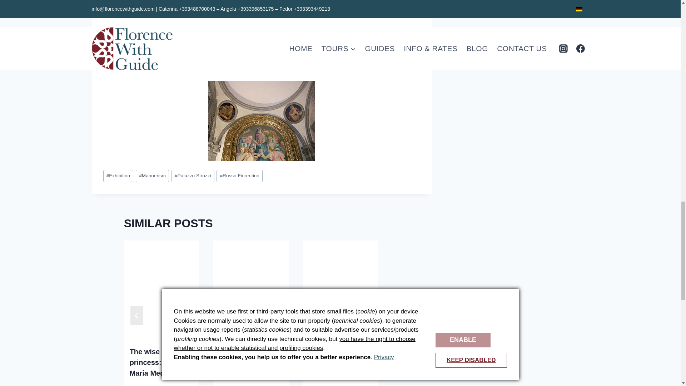 The width and height of the screenshot is (686, 386). Describe the element at coordinates (239, 176) in the screenshot. I see `Rosso Fiorentino` at that location.